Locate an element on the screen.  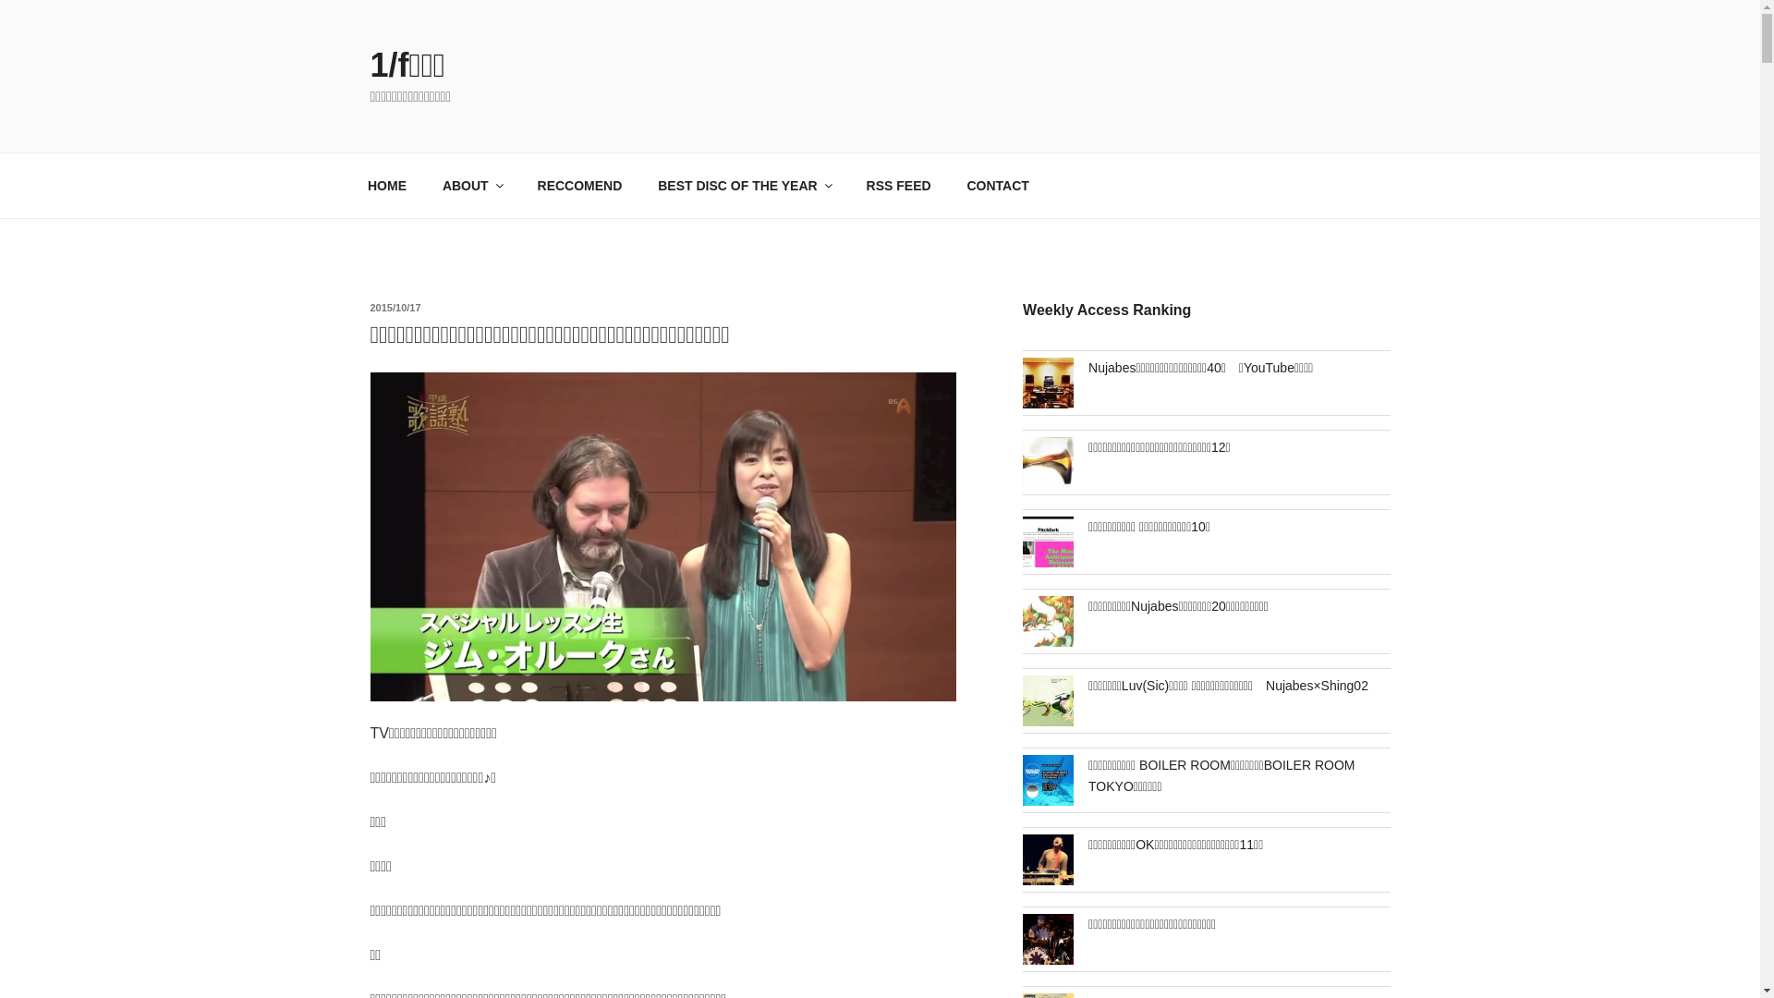
ABOUT is located at coordinates (471, 185).